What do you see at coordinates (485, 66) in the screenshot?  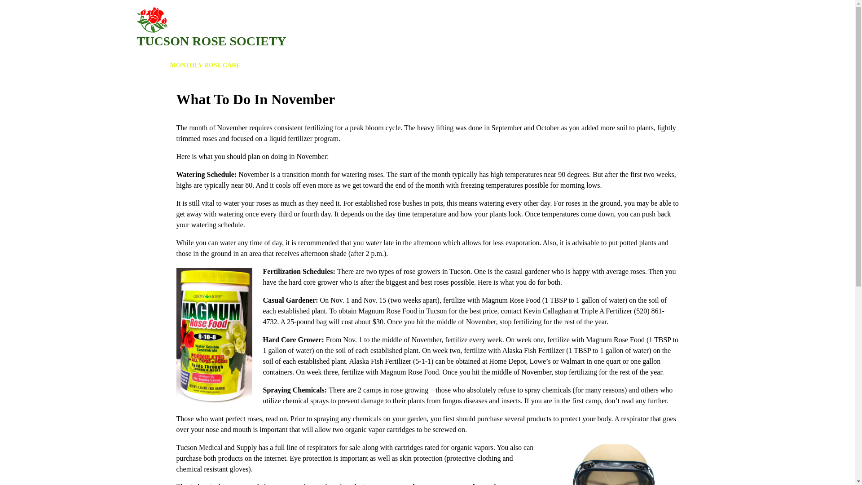 I see `CONTACT US` at bounding box center [485, 66].